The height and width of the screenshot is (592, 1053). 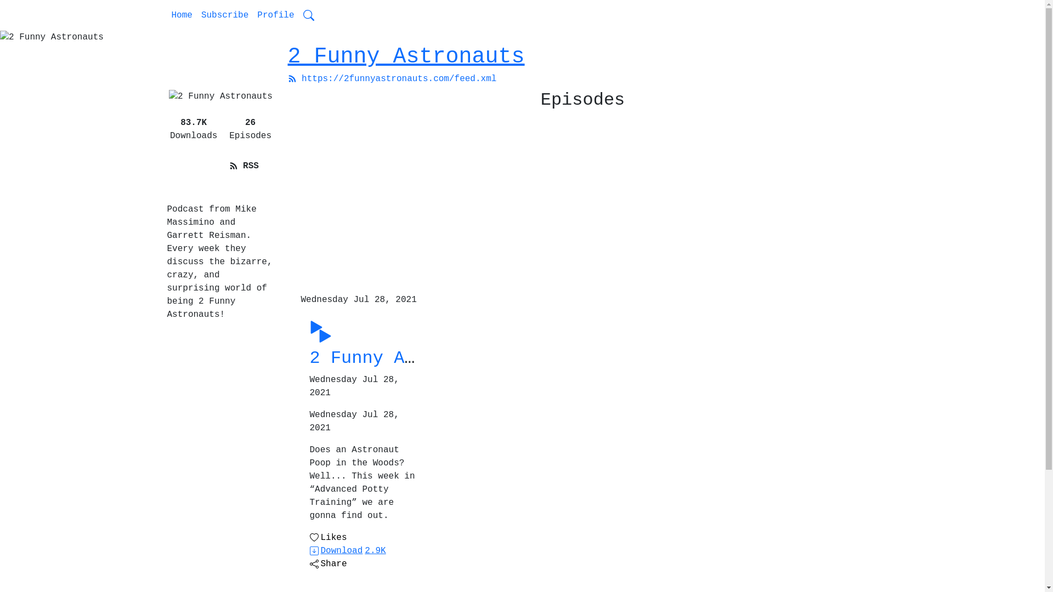 What do you see at coordinates (275, 15) in the screenshot?
I see `Profile` at bounding box center [275, 15].